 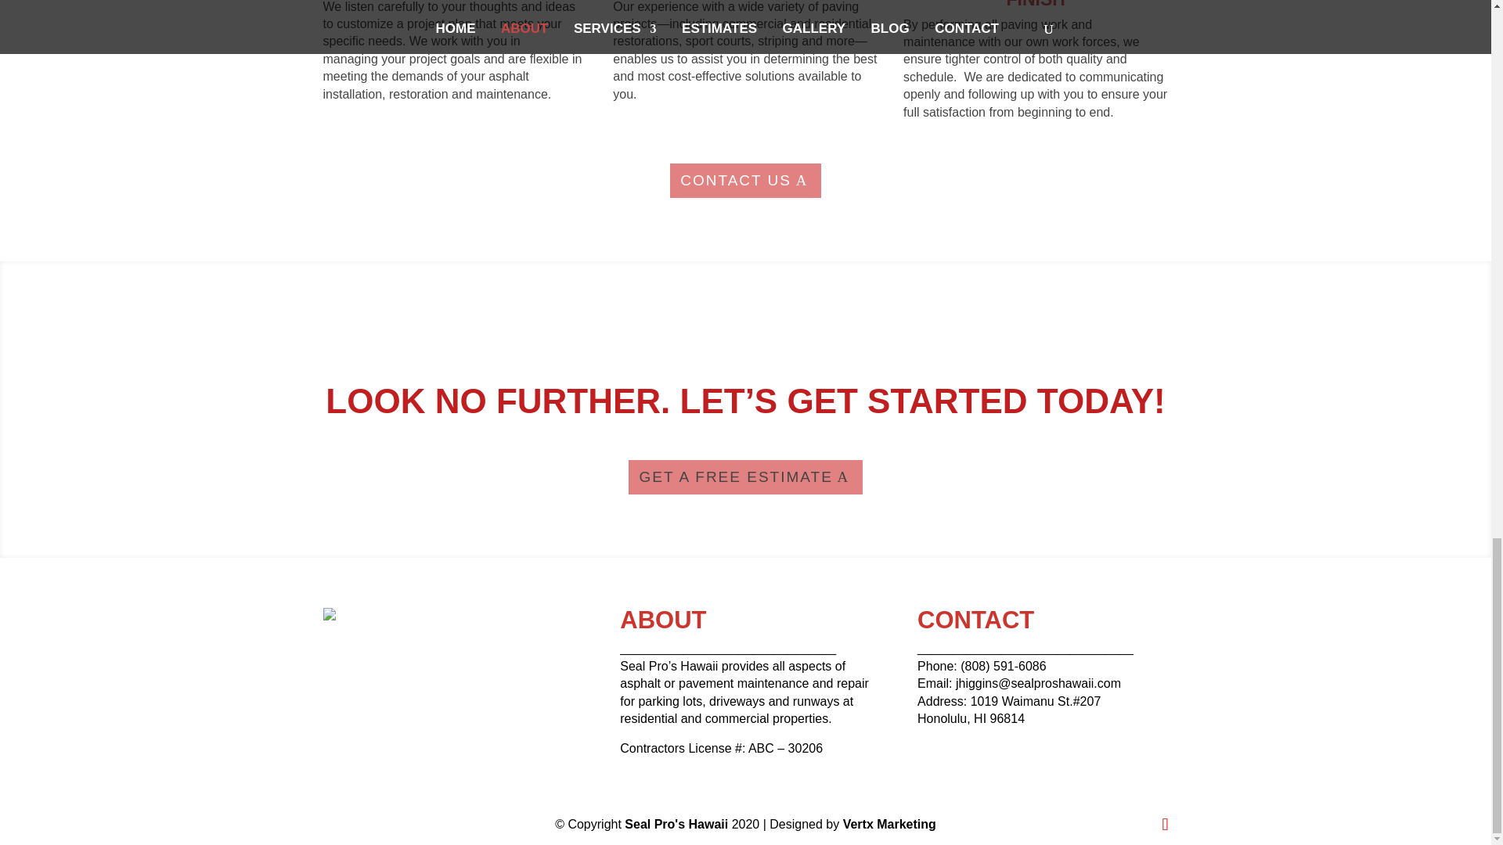 I want to click on CONTACT US, so click(x=745, y=180).